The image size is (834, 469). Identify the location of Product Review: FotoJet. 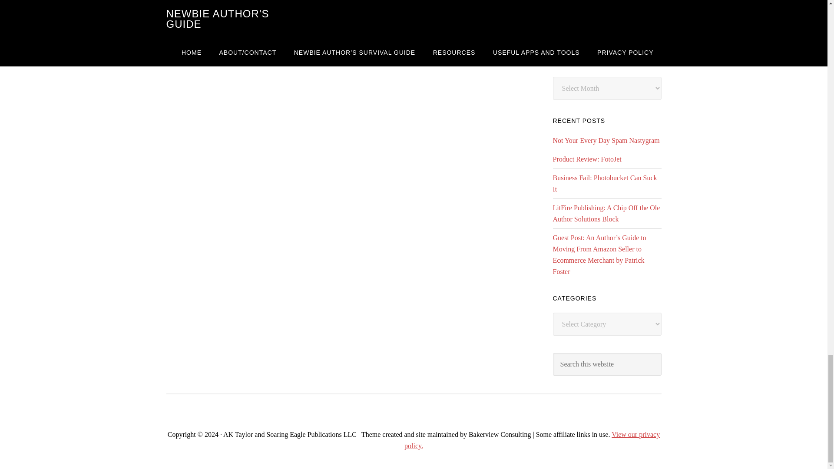
(586, 159).